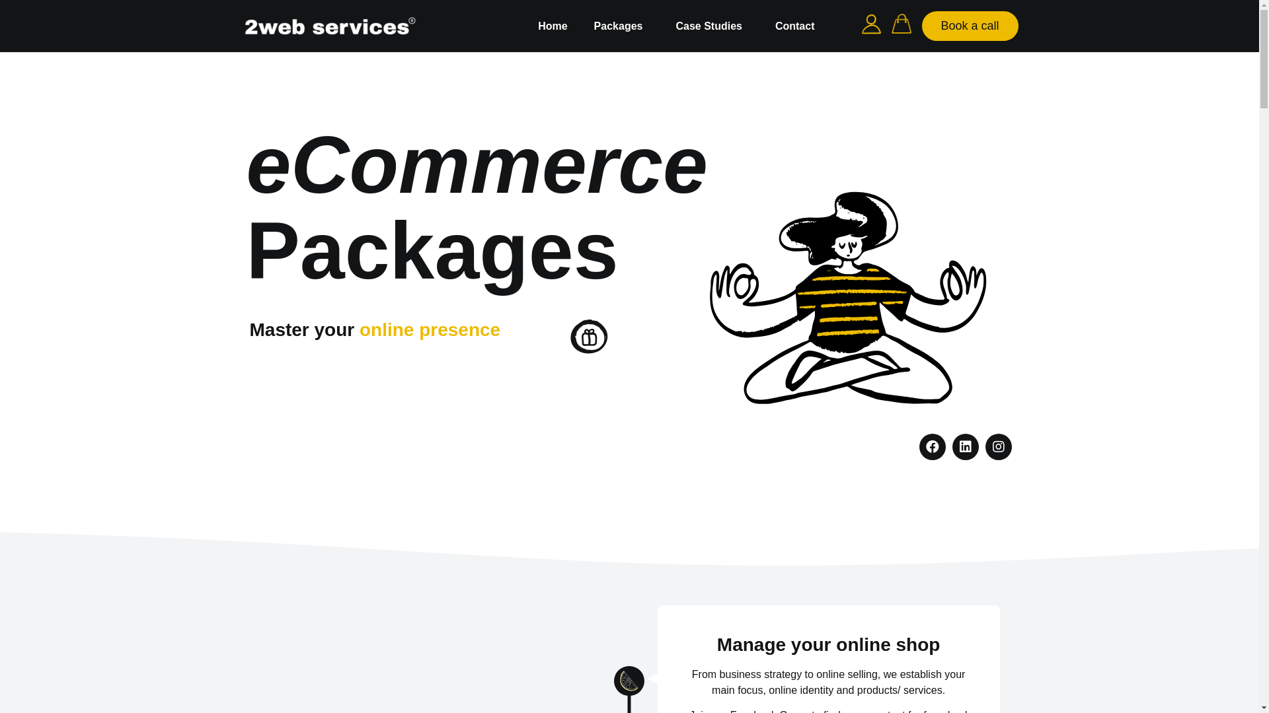  I want to click on Contact, so click(795, 26).